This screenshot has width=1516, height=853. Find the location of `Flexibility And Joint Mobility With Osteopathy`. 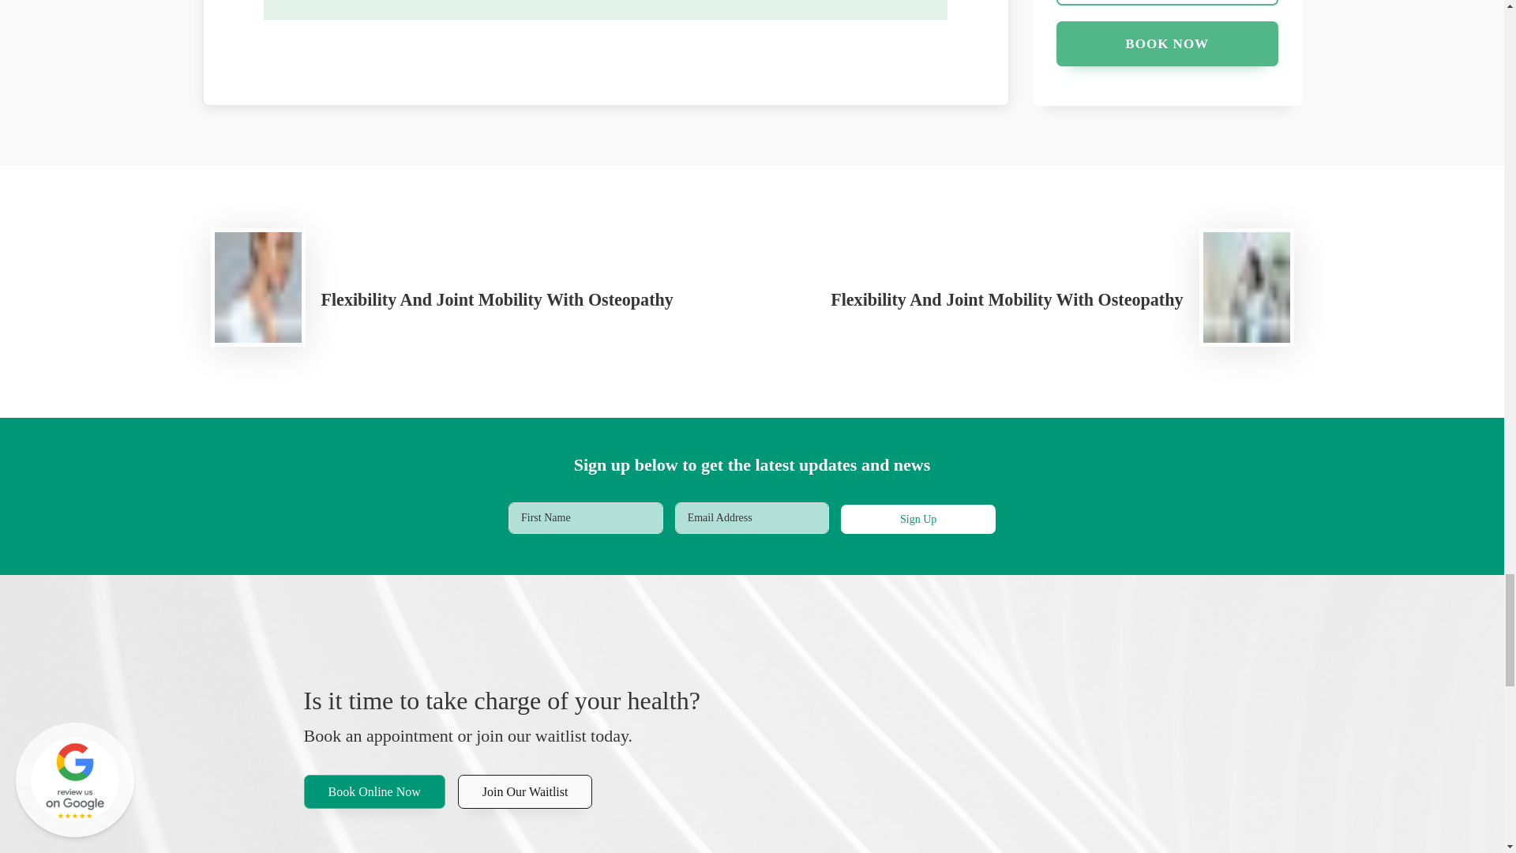

Flexibility And Joint Mobility With Osteopathy is located at coordinates (465, 299).